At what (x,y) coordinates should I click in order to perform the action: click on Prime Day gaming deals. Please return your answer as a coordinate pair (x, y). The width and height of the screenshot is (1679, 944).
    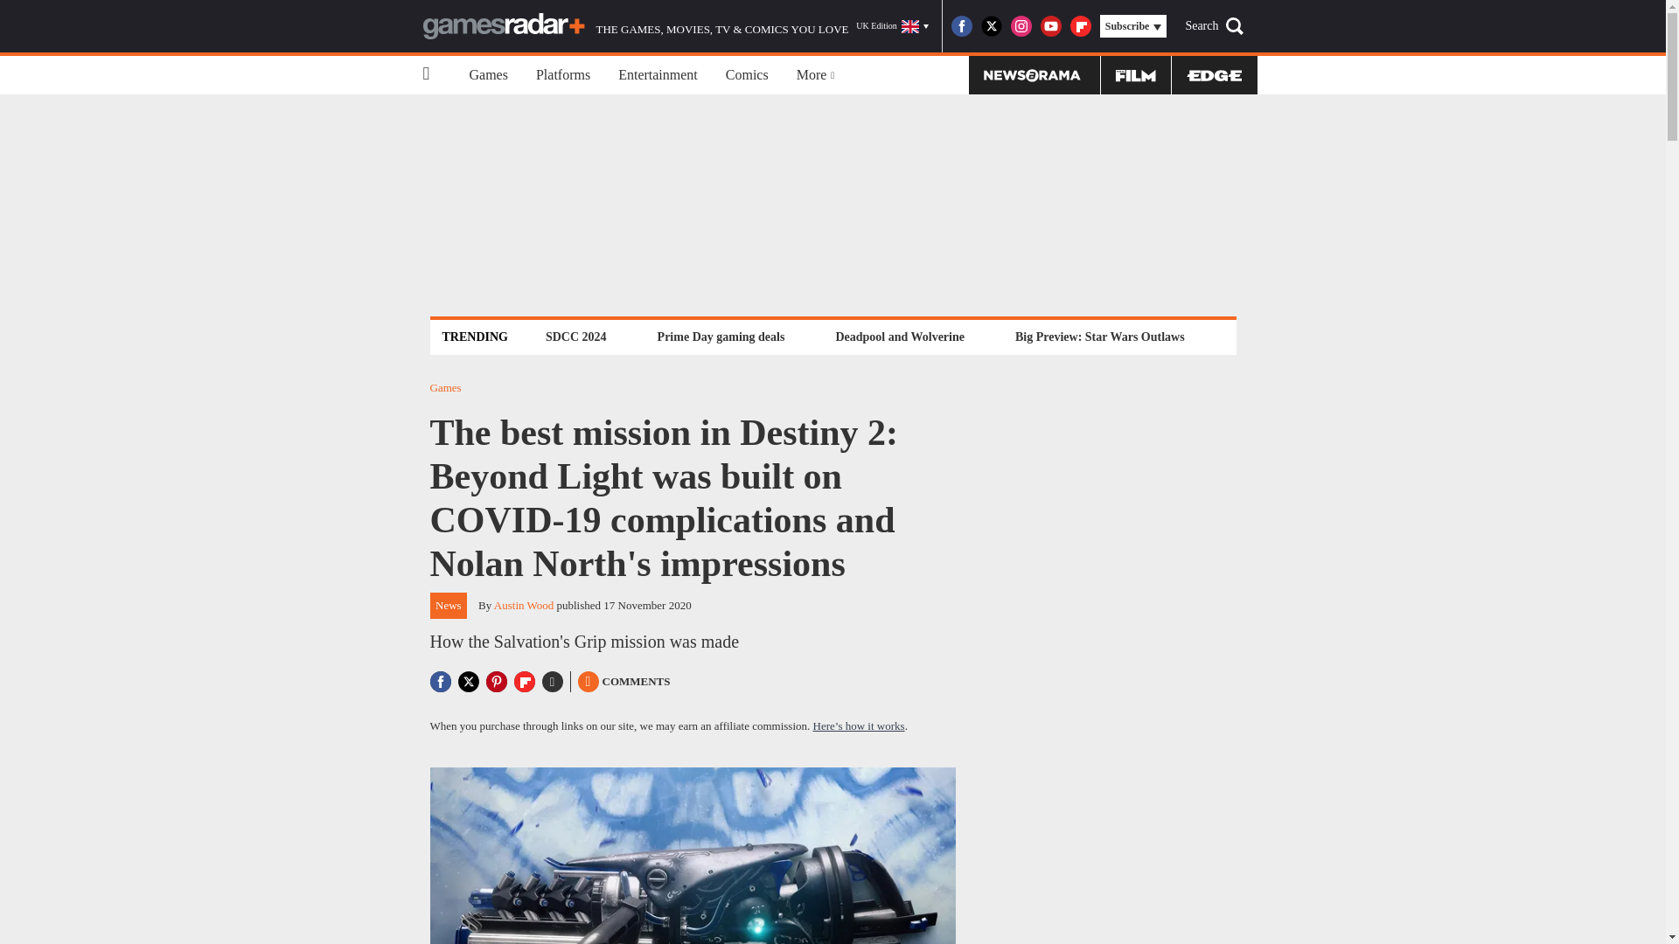
    Looking at the image, I should click on (721, 337).